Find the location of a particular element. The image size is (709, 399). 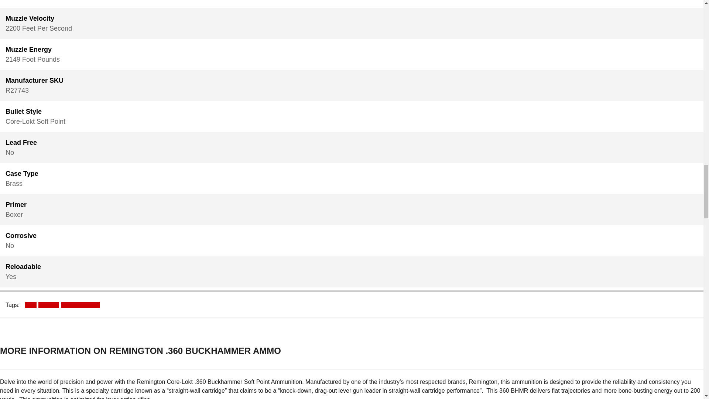

Hunting is located at coordinates (49, 304).